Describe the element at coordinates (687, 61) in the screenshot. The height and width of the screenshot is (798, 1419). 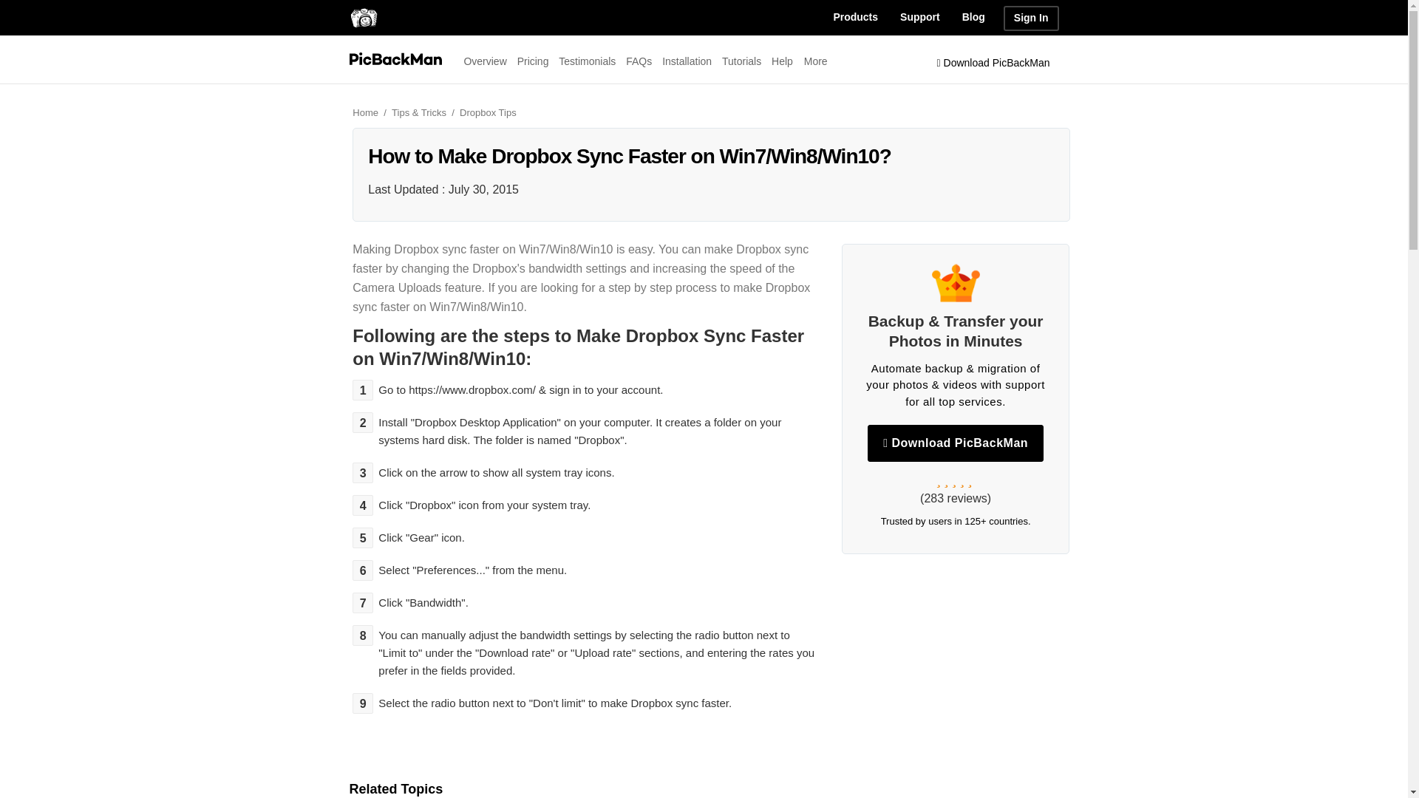
I see `Installation` at that location.